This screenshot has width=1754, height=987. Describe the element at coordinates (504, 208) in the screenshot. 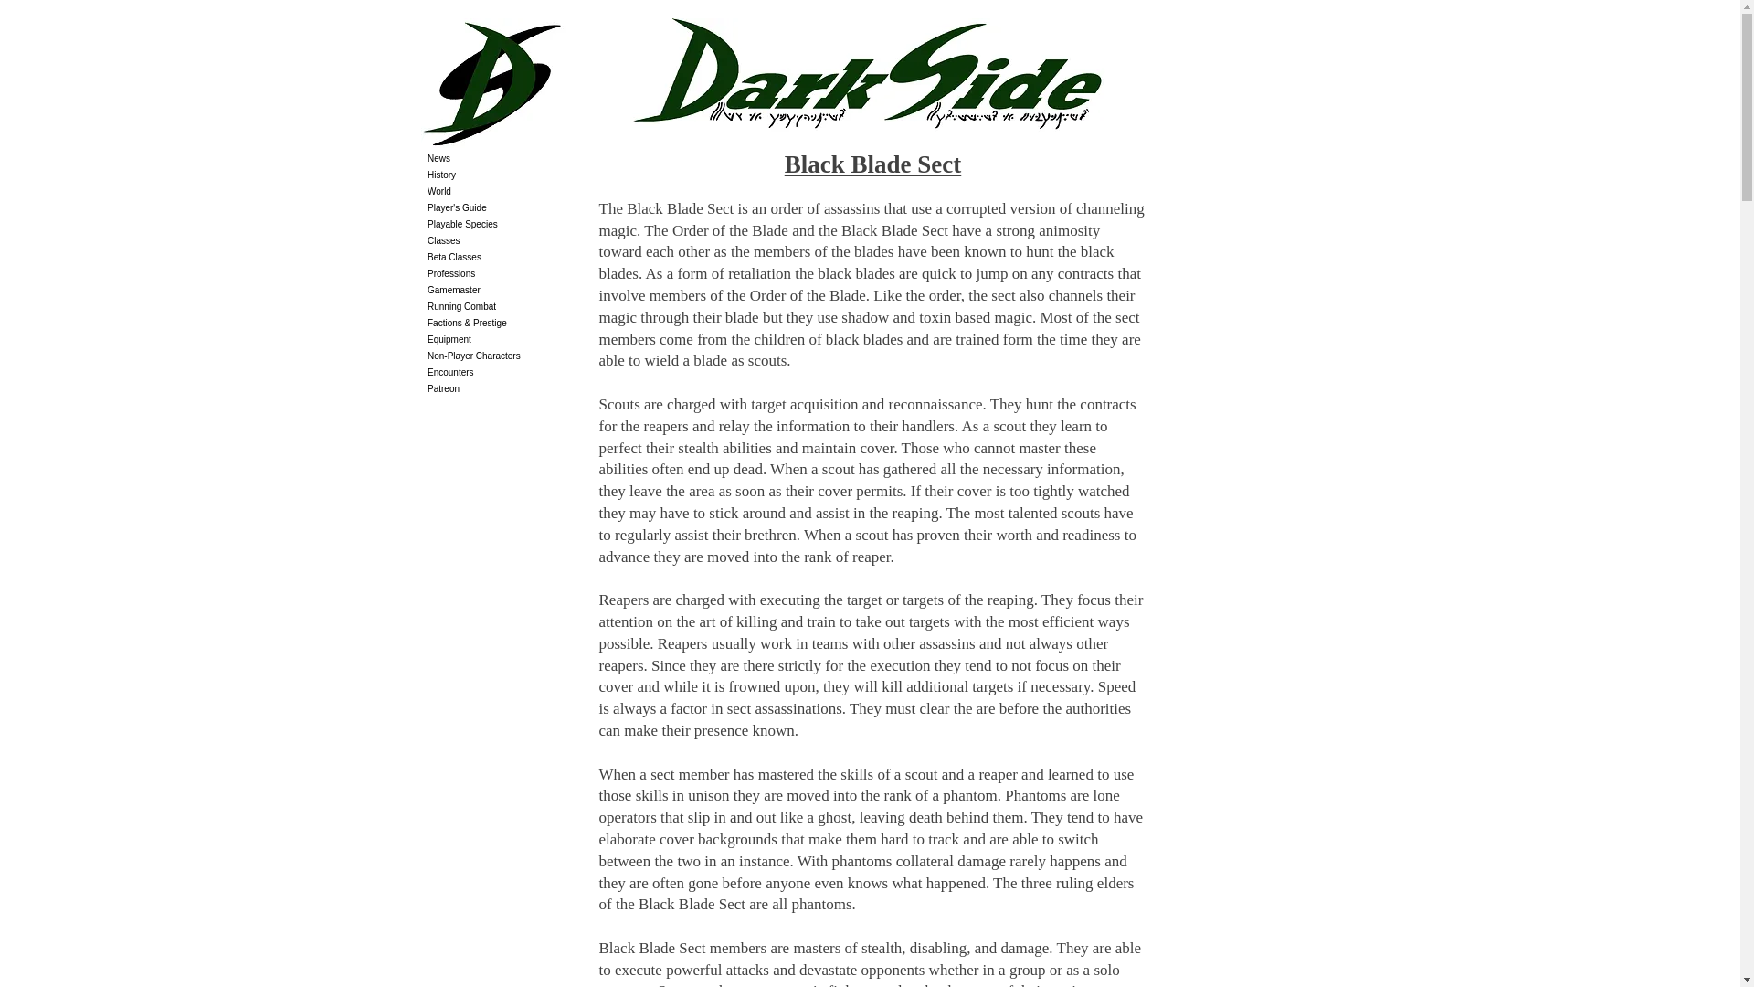

I see `Player's Guide` at that location.